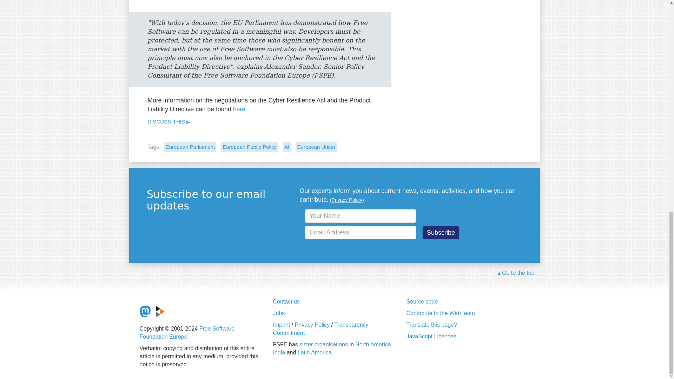 This screenshot has width=674, height=379. Describe the element at coordinates (316, 147) in the screenshot. I see `European Union` at that location.